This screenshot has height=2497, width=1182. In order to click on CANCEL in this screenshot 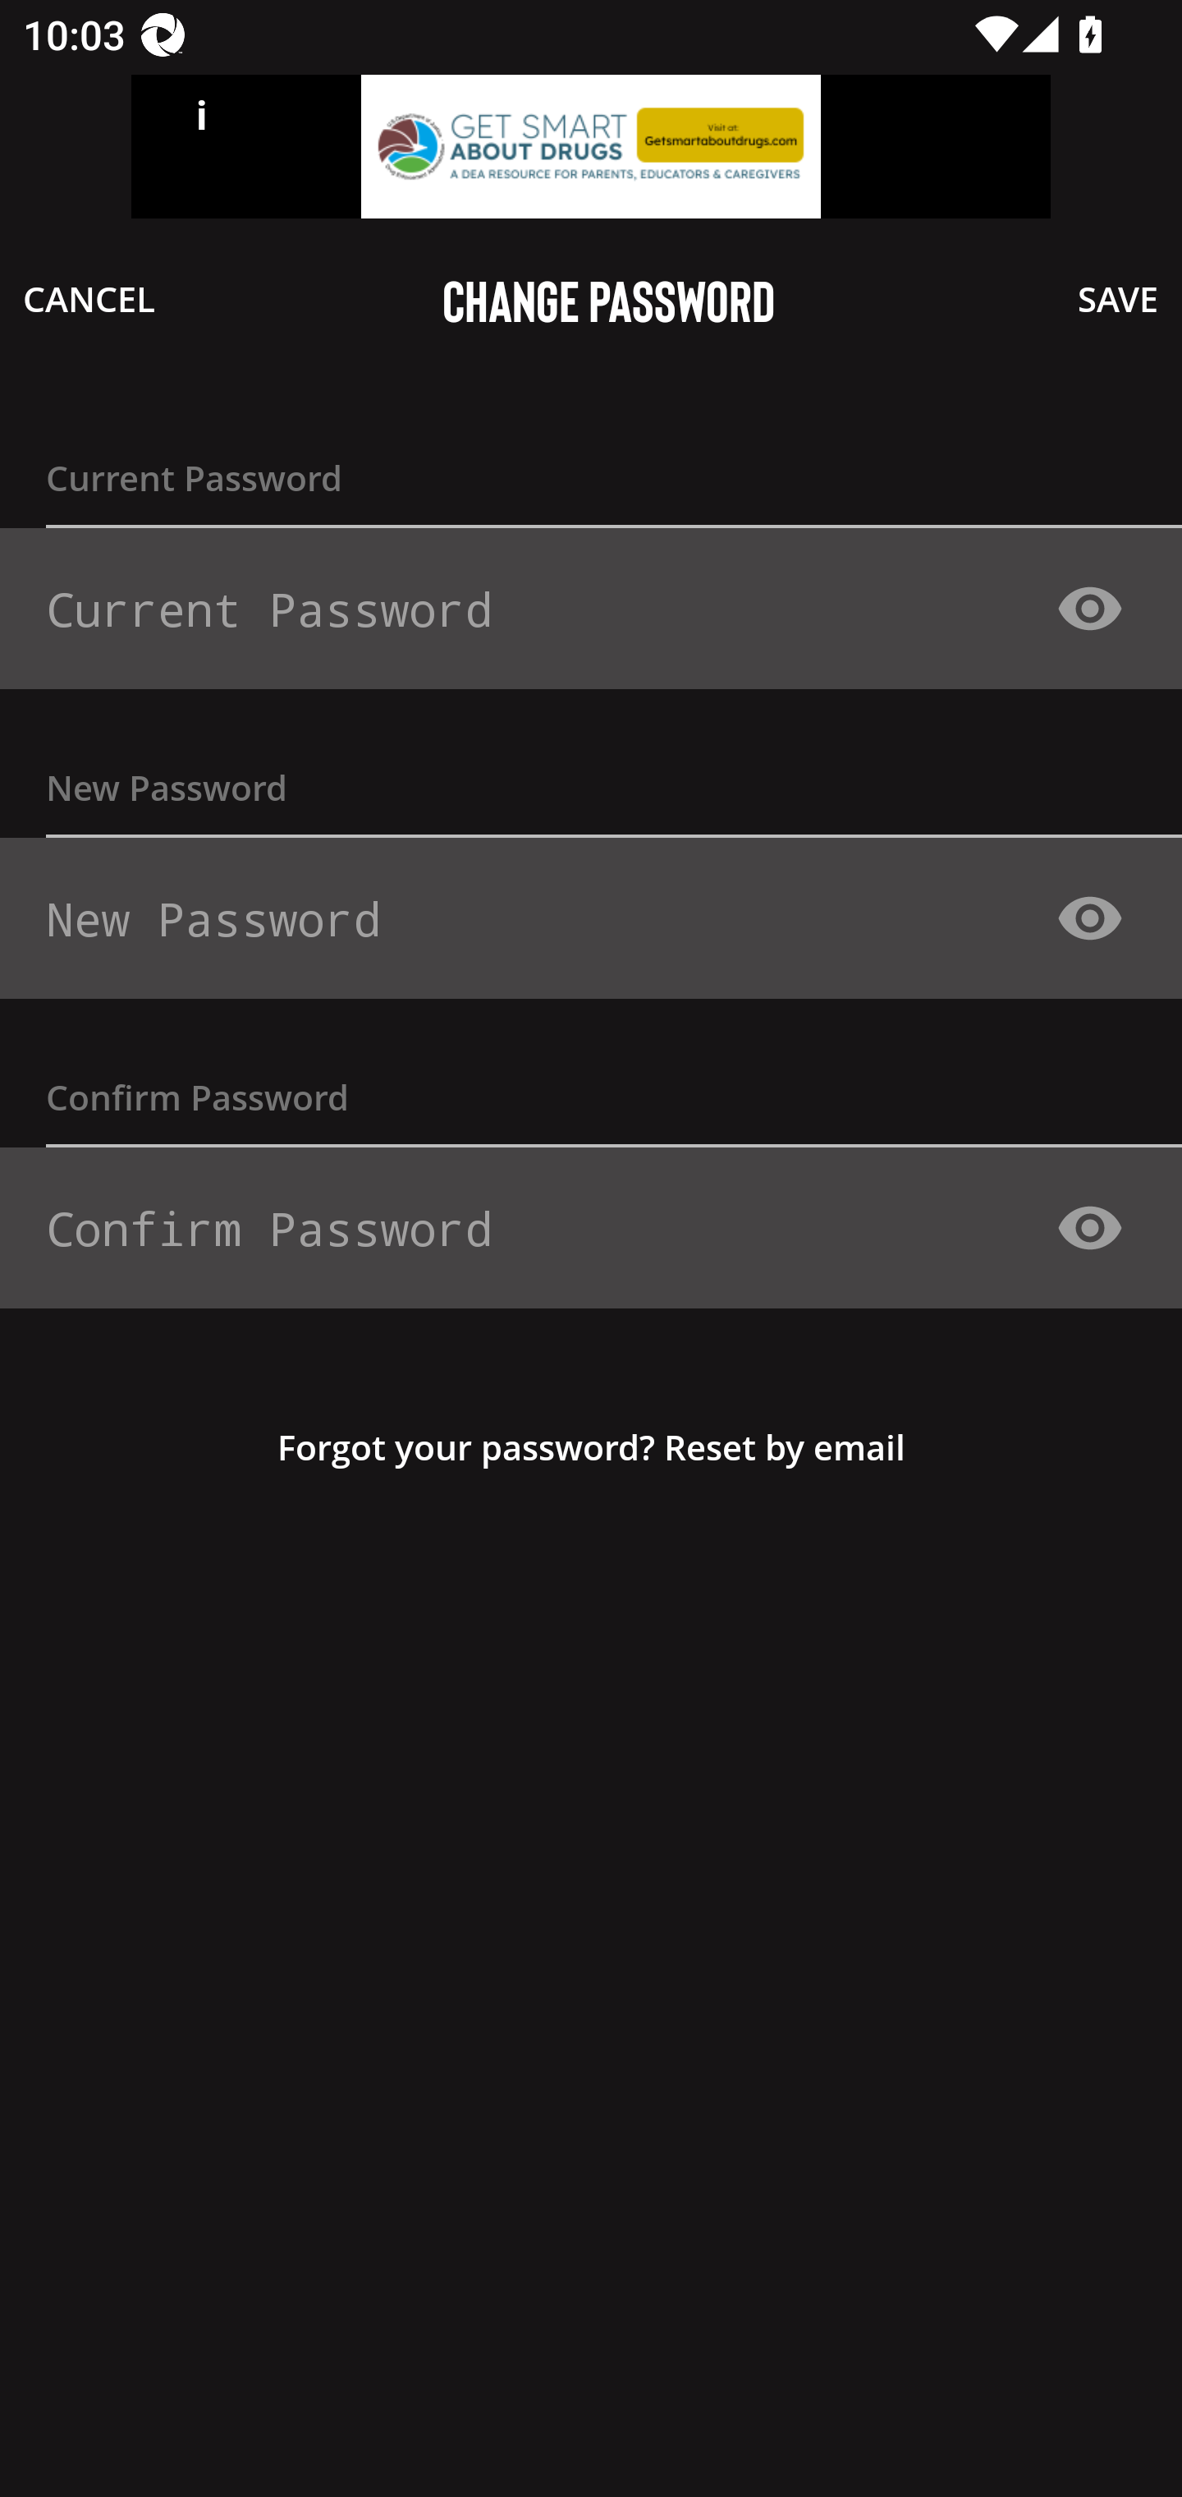, I will do `click(89, 297)`.